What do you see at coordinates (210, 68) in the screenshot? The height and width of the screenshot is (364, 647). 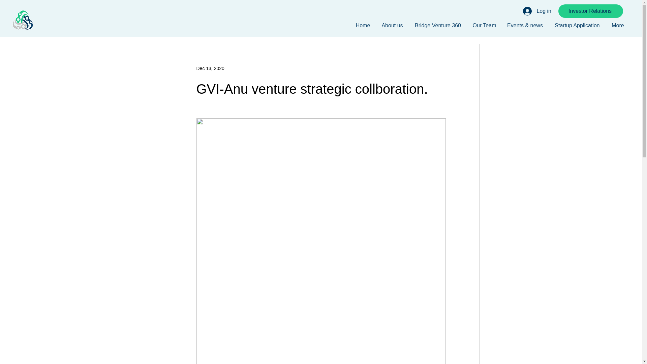 I see `Dec 13, 2020` at bounding box center [210, 68].